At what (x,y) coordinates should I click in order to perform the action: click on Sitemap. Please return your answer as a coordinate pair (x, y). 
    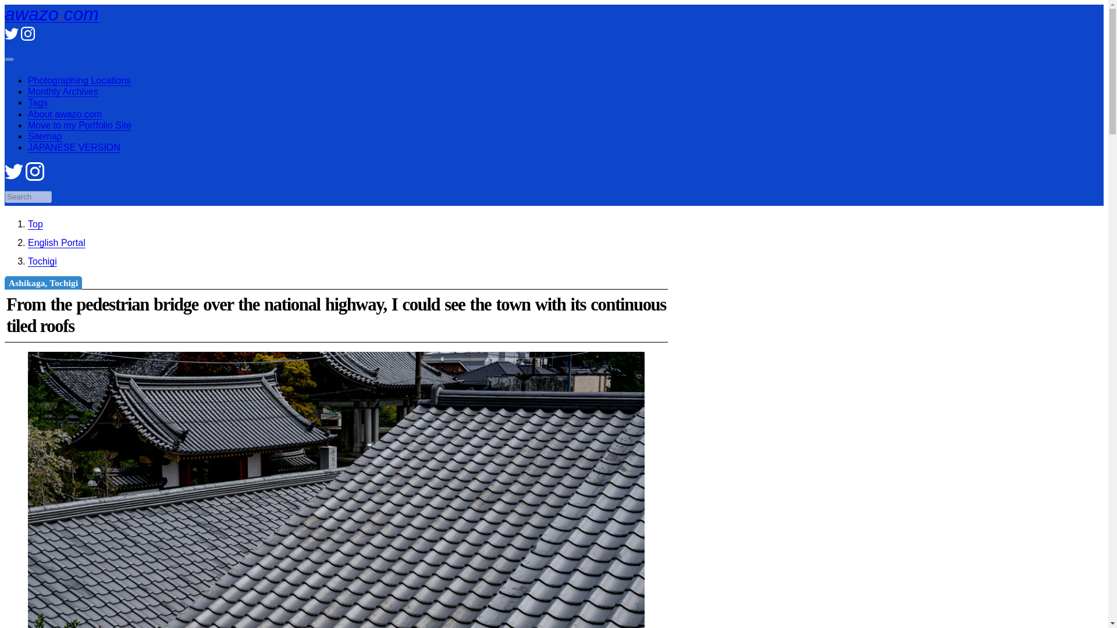
    Looking at the image, I should click on (45, 136).